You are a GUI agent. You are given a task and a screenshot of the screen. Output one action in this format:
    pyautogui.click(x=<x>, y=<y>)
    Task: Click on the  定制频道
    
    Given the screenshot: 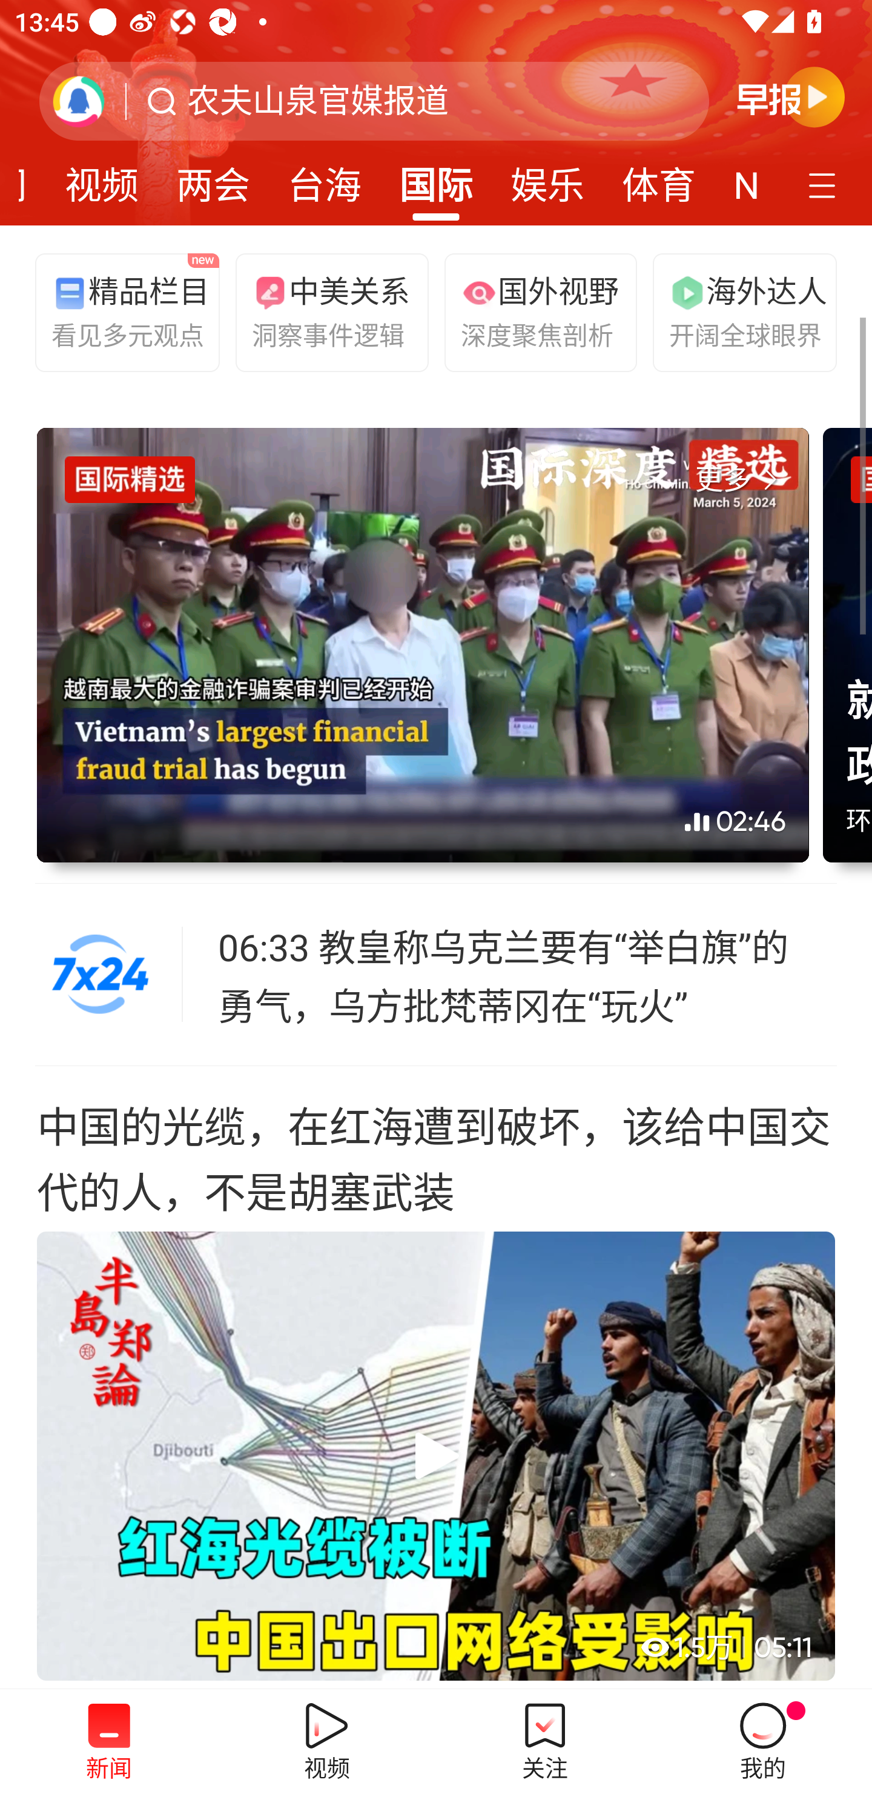 What is the action you would take?
    pyautogui.click(x=825, y=184)
    